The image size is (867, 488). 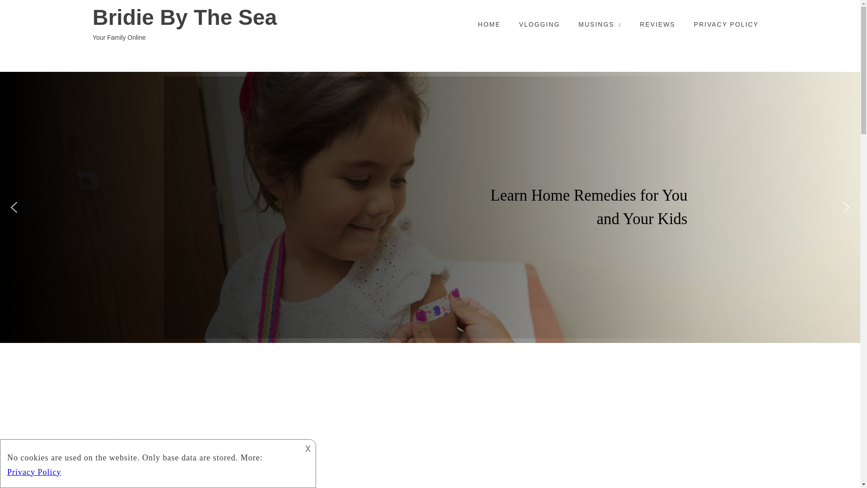 I want to click on Bridie By The Sea, so click(x=222, y=17).